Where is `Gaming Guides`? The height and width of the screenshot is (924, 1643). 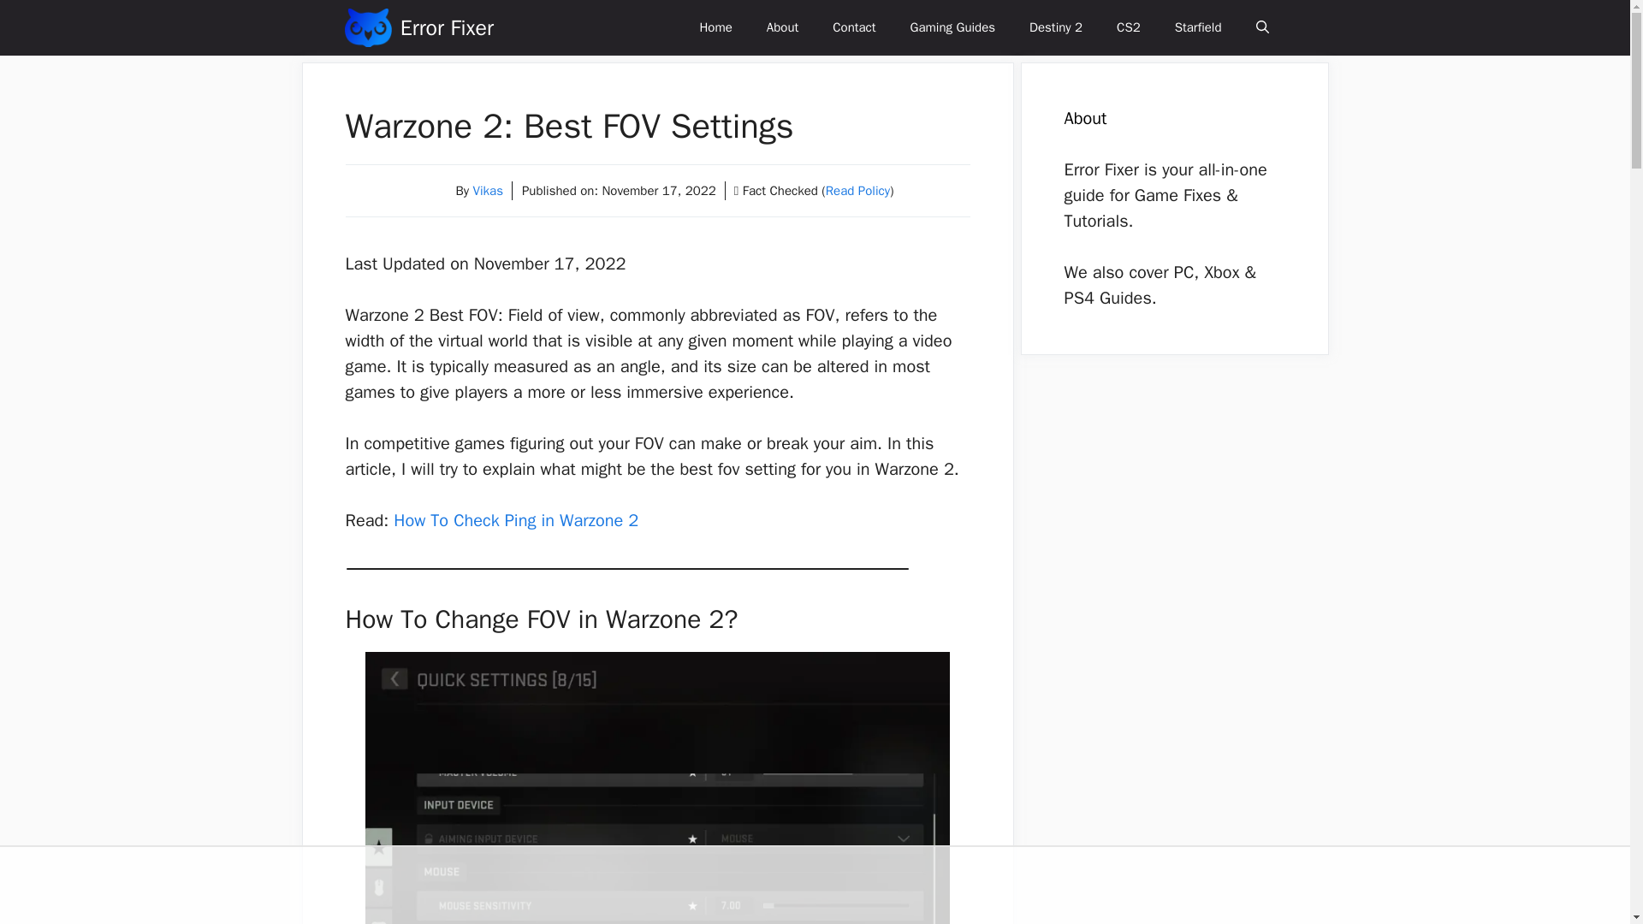 Gaming Guides is located at coordinates (952, 27).